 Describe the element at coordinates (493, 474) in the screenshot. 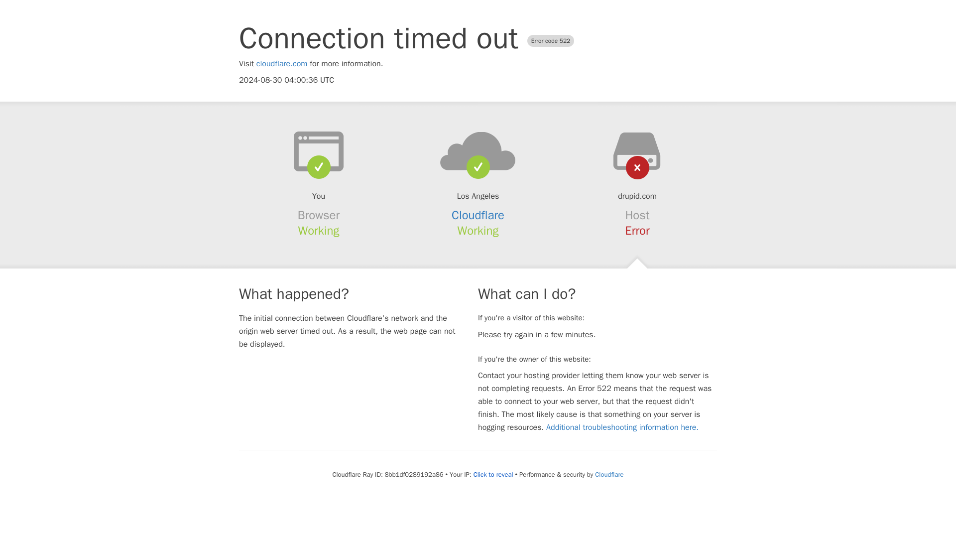

I see `Click to reveal` at that location.